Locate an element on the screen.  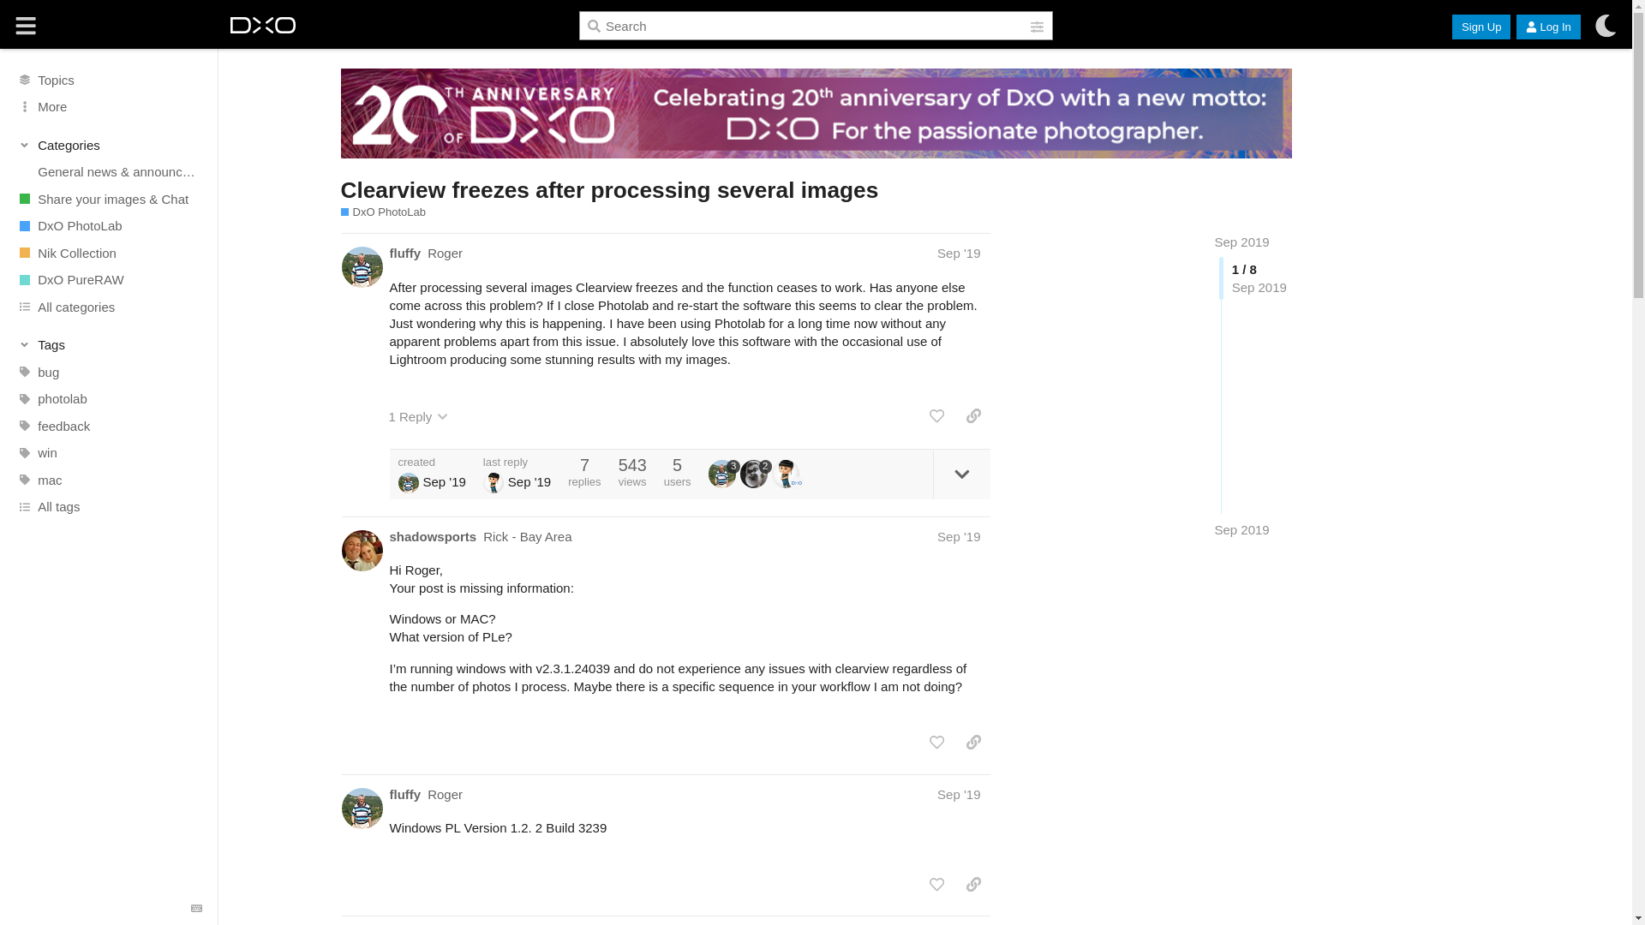
DxO PhotoLab is located at coordinates (108, 226).